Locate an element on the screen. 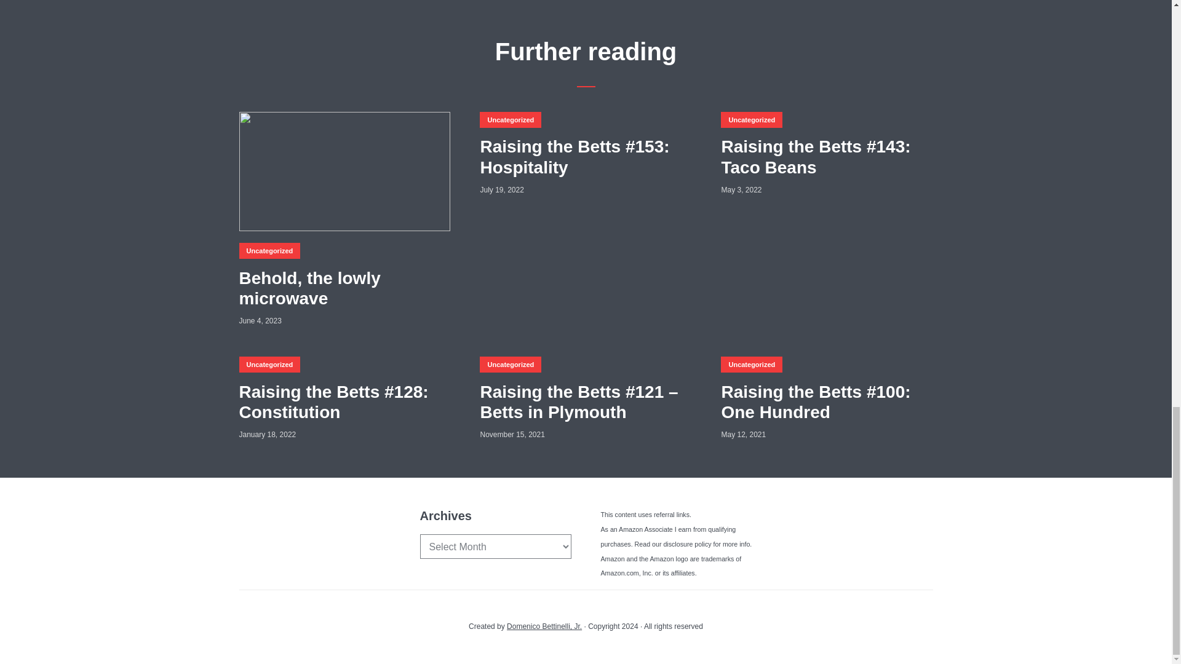 The height and width of the screenshot is (664, 1181). Uncategorized is located at coordinates (751, 364).